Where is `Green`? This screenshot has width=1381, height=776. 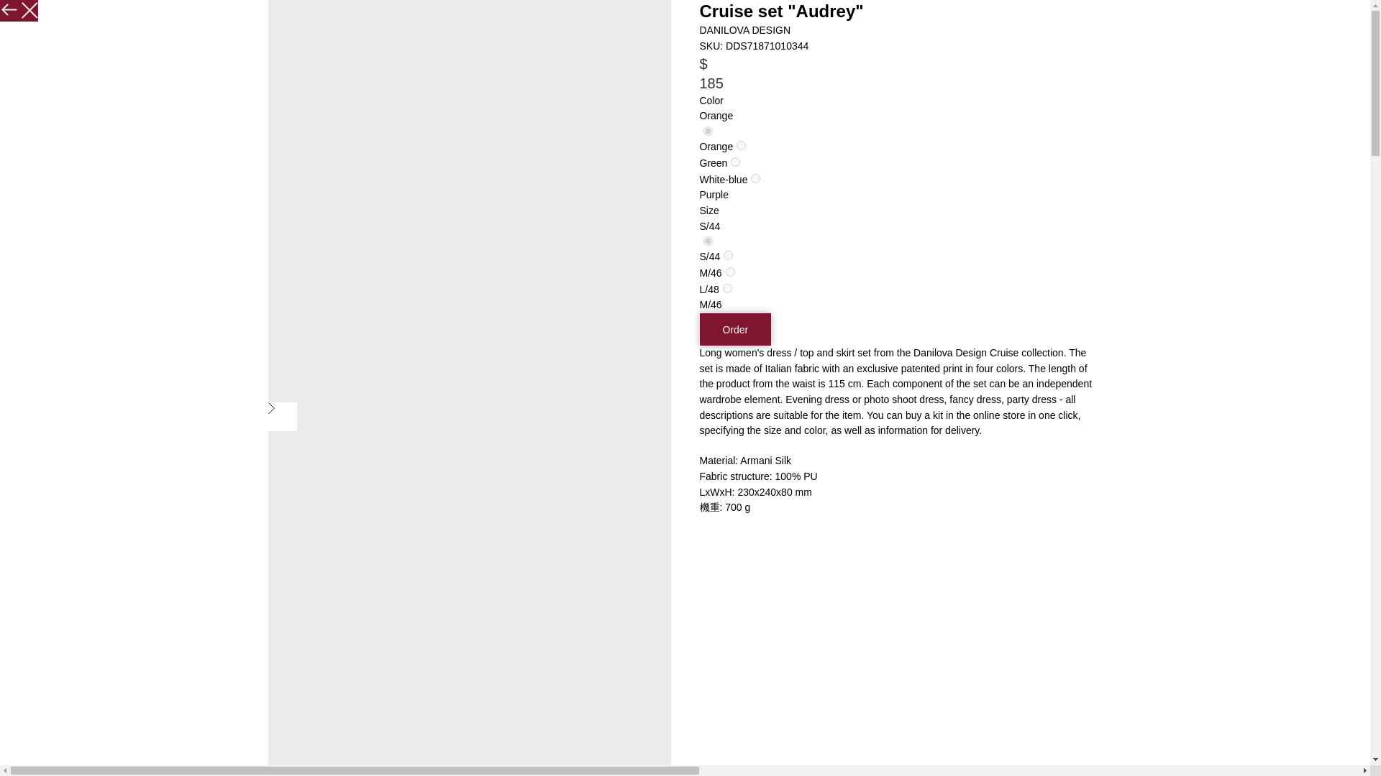
Green is located at coordinates (741, 145).